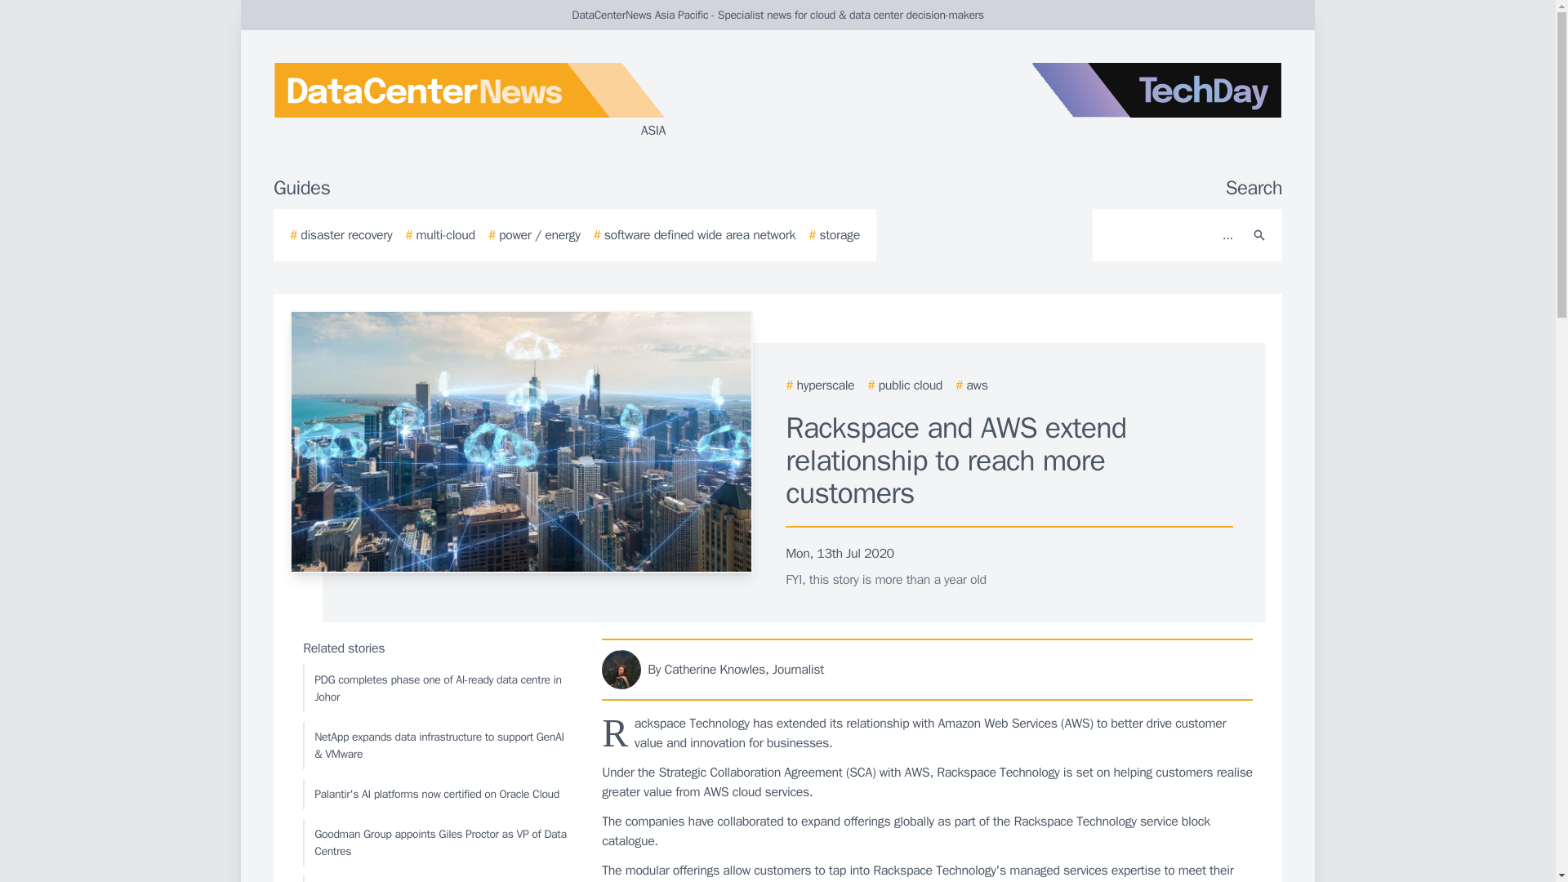  What do you see at coordinates (437, 688) in the screenshot?
I see `PDG completes phase one of AI-ready data centre in Johor` at bounding box center [437, 688].